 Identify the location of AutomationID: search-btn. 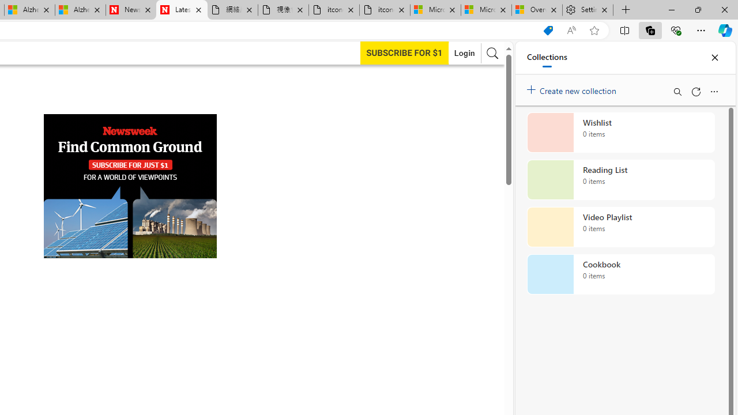
(492, 53).